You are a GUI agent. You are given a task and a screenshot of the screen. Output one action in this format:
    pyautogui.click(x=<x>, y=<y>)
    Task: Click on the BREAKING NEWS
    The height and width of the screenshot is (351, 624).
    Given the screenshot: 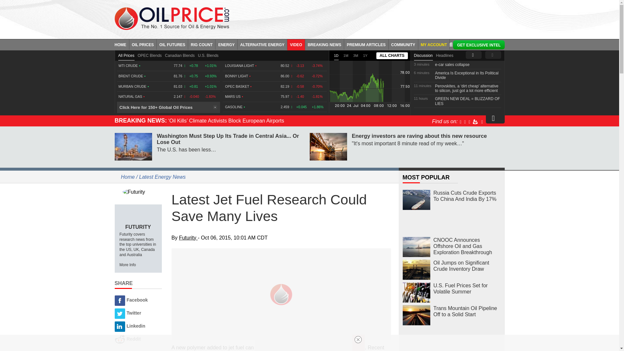 What is the action you would take?
    pyautogui.click(x=324, y=44)
    